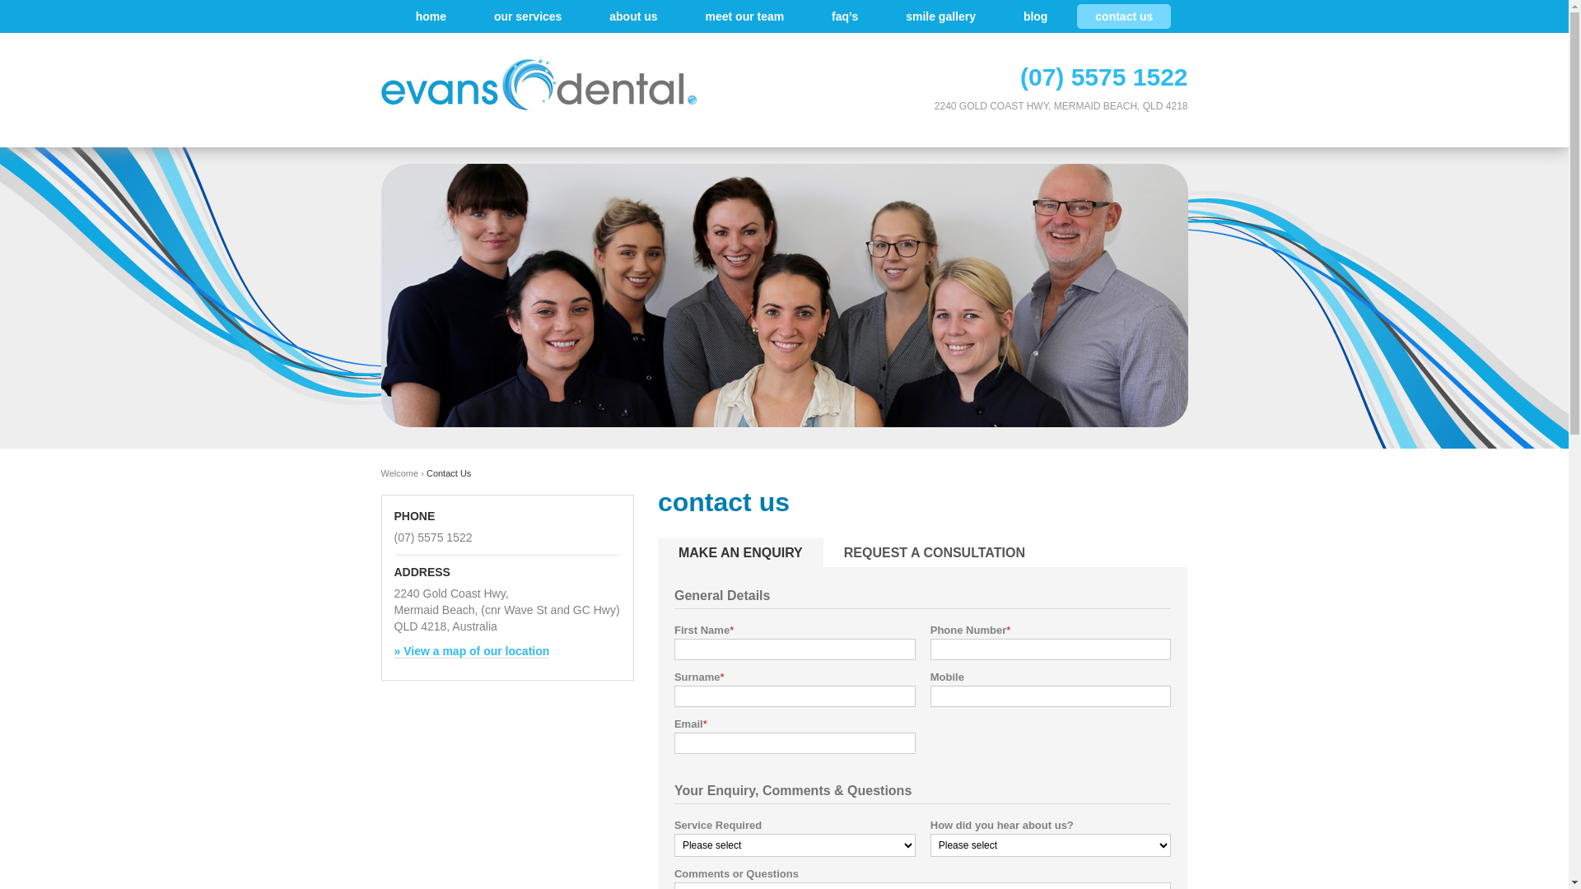  I want to click on Evans Dental, so click(541, 86).